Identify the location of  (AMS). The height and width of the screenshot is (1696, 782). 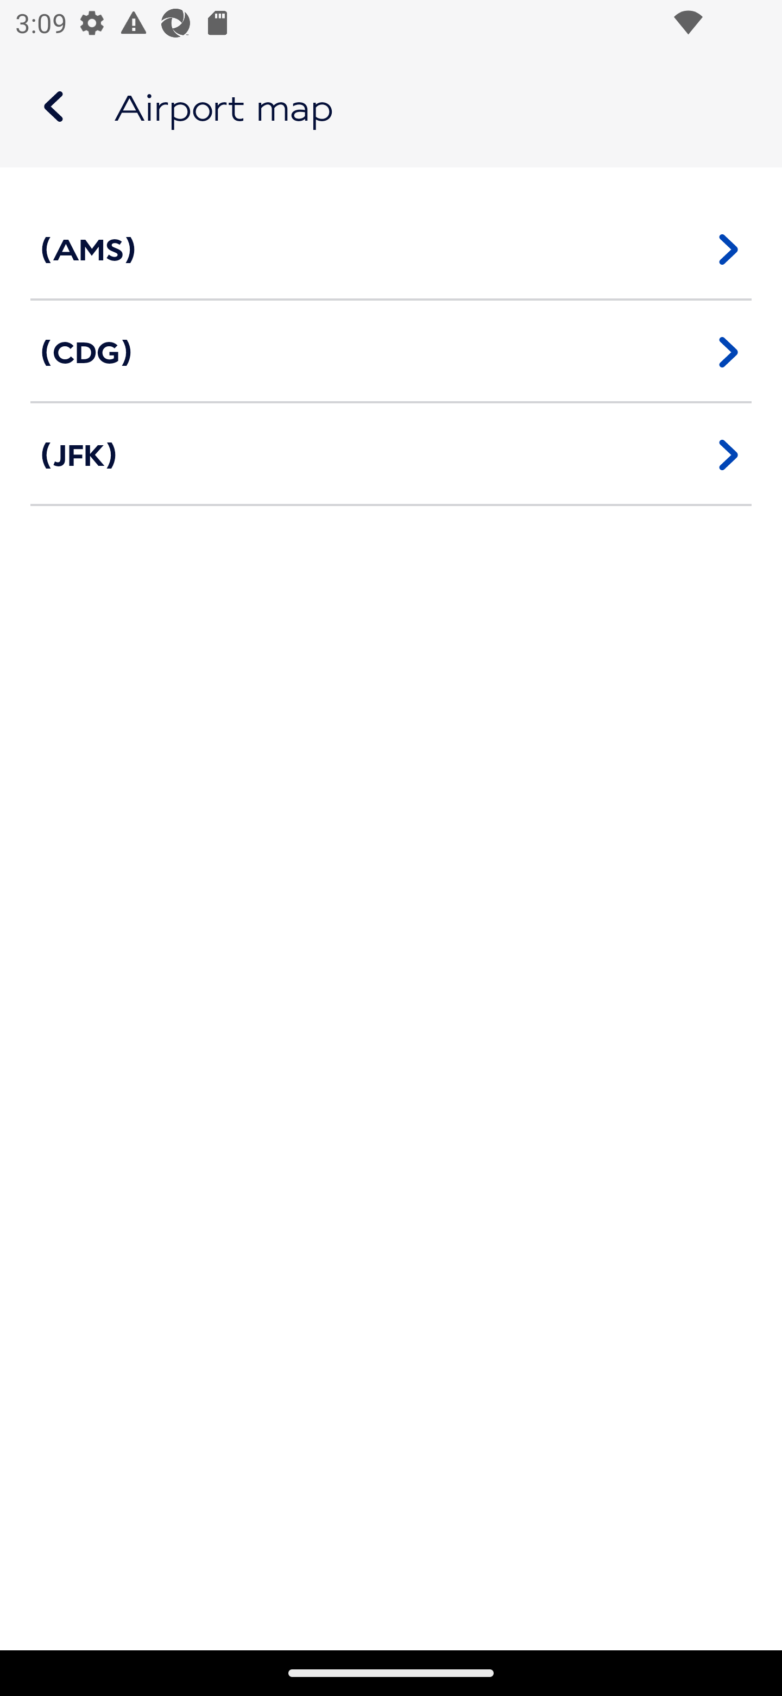
(391, 249).